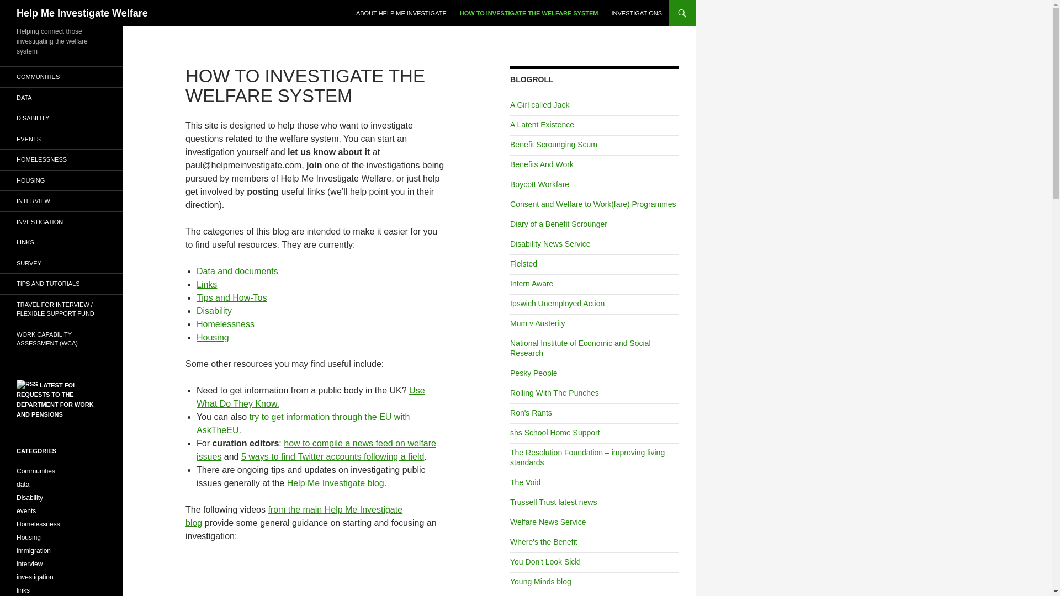 This screenshot has width=1060, height=596. I want to click on Diary of a Benefit Scrounger, so click(559, 224).